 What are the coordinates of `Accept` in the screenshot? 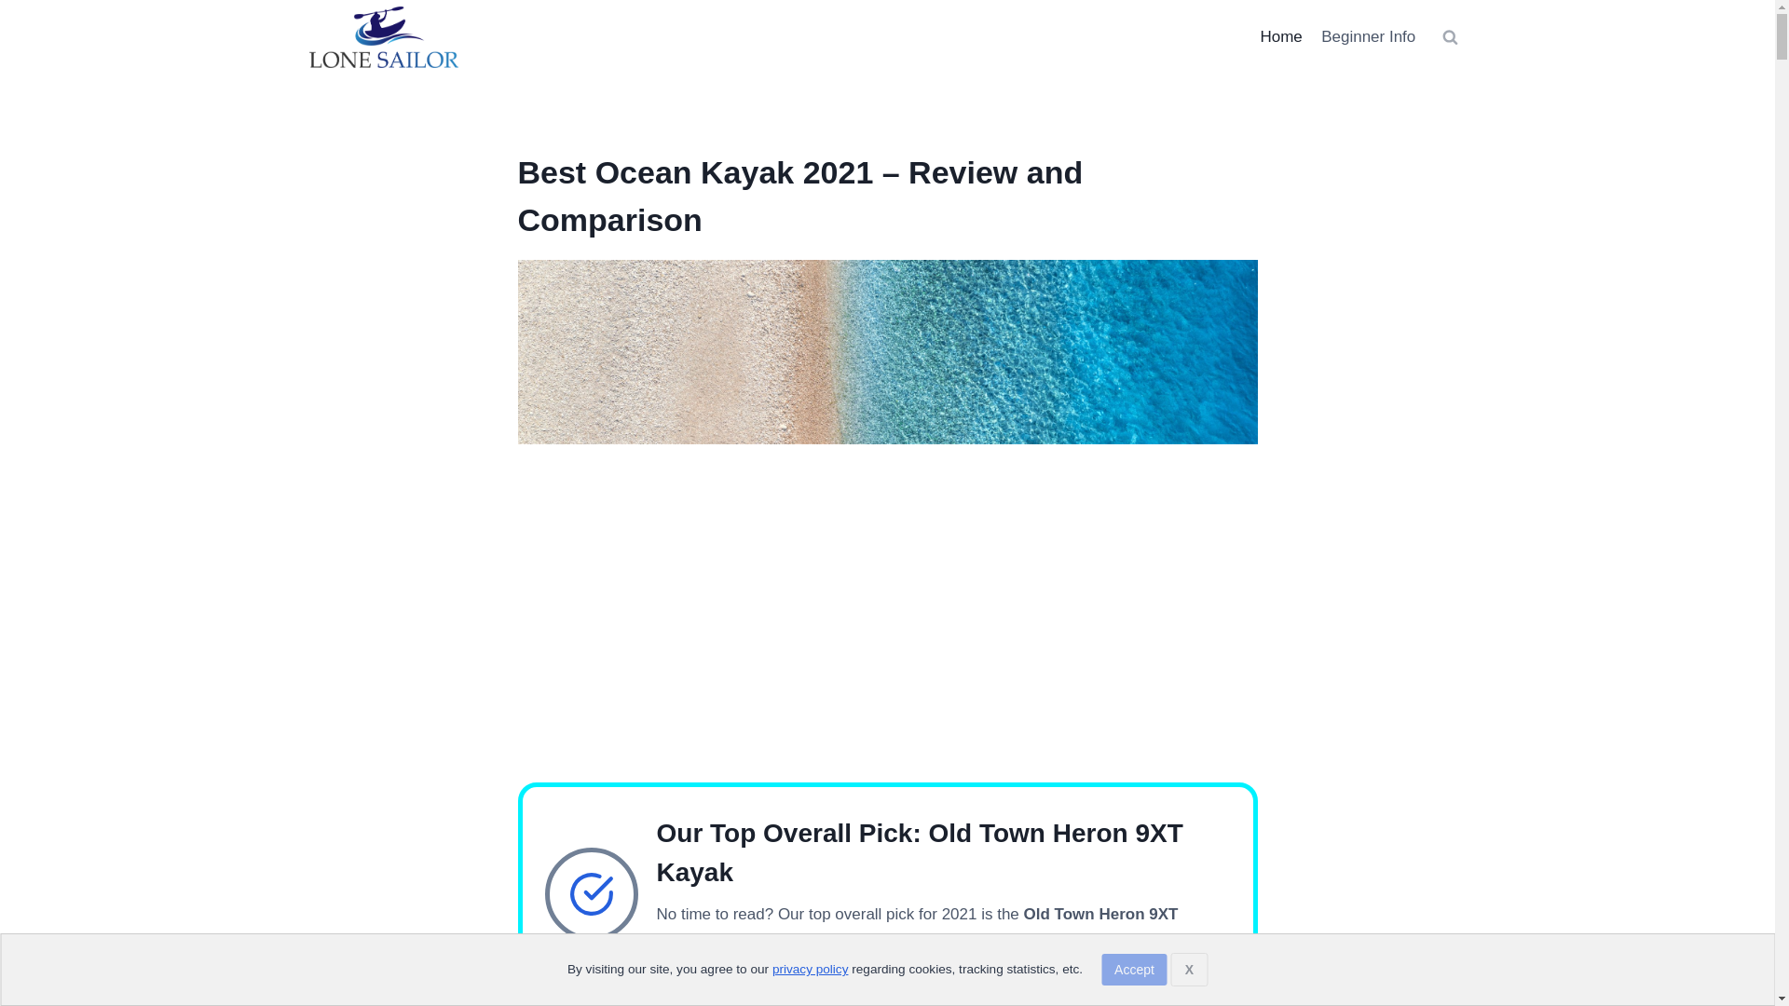 It's located at (1135, 969).